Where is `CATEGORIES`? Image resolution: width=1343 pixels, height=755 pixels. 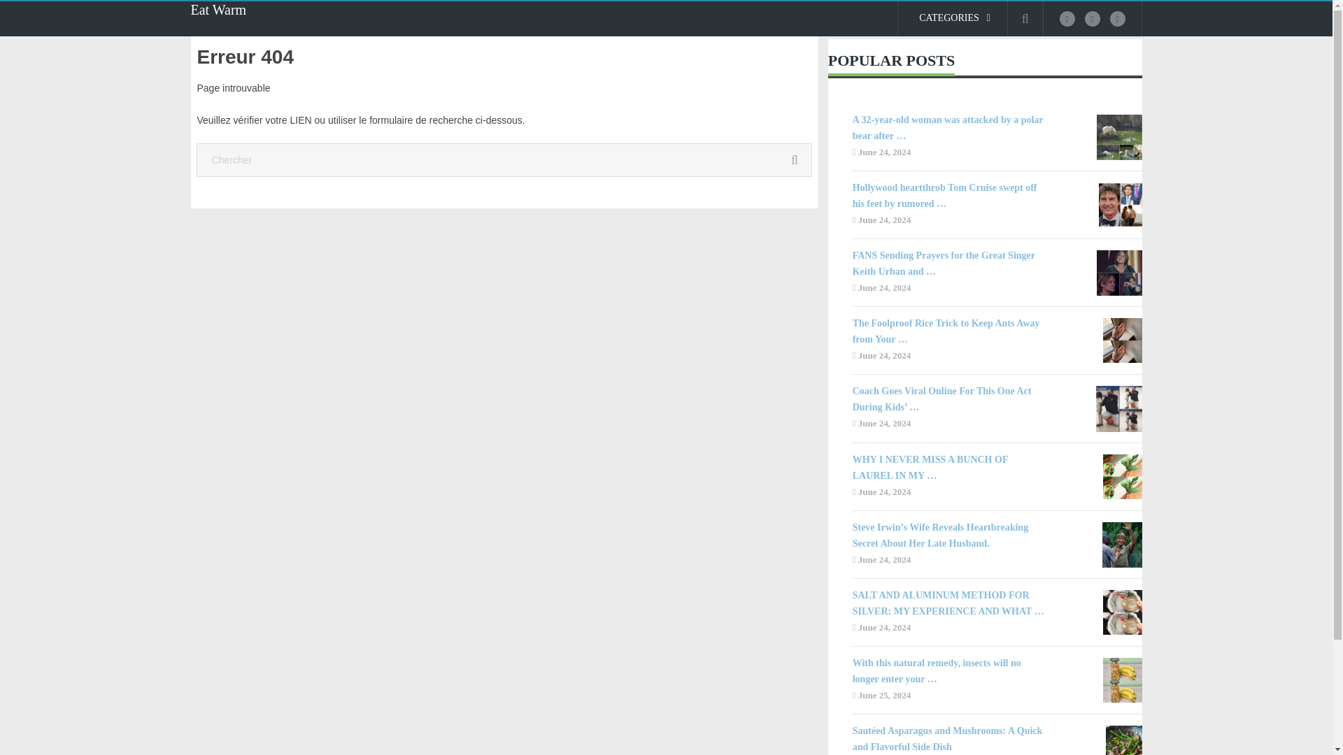 CATEGORIES is located at coordinates (953, 18).